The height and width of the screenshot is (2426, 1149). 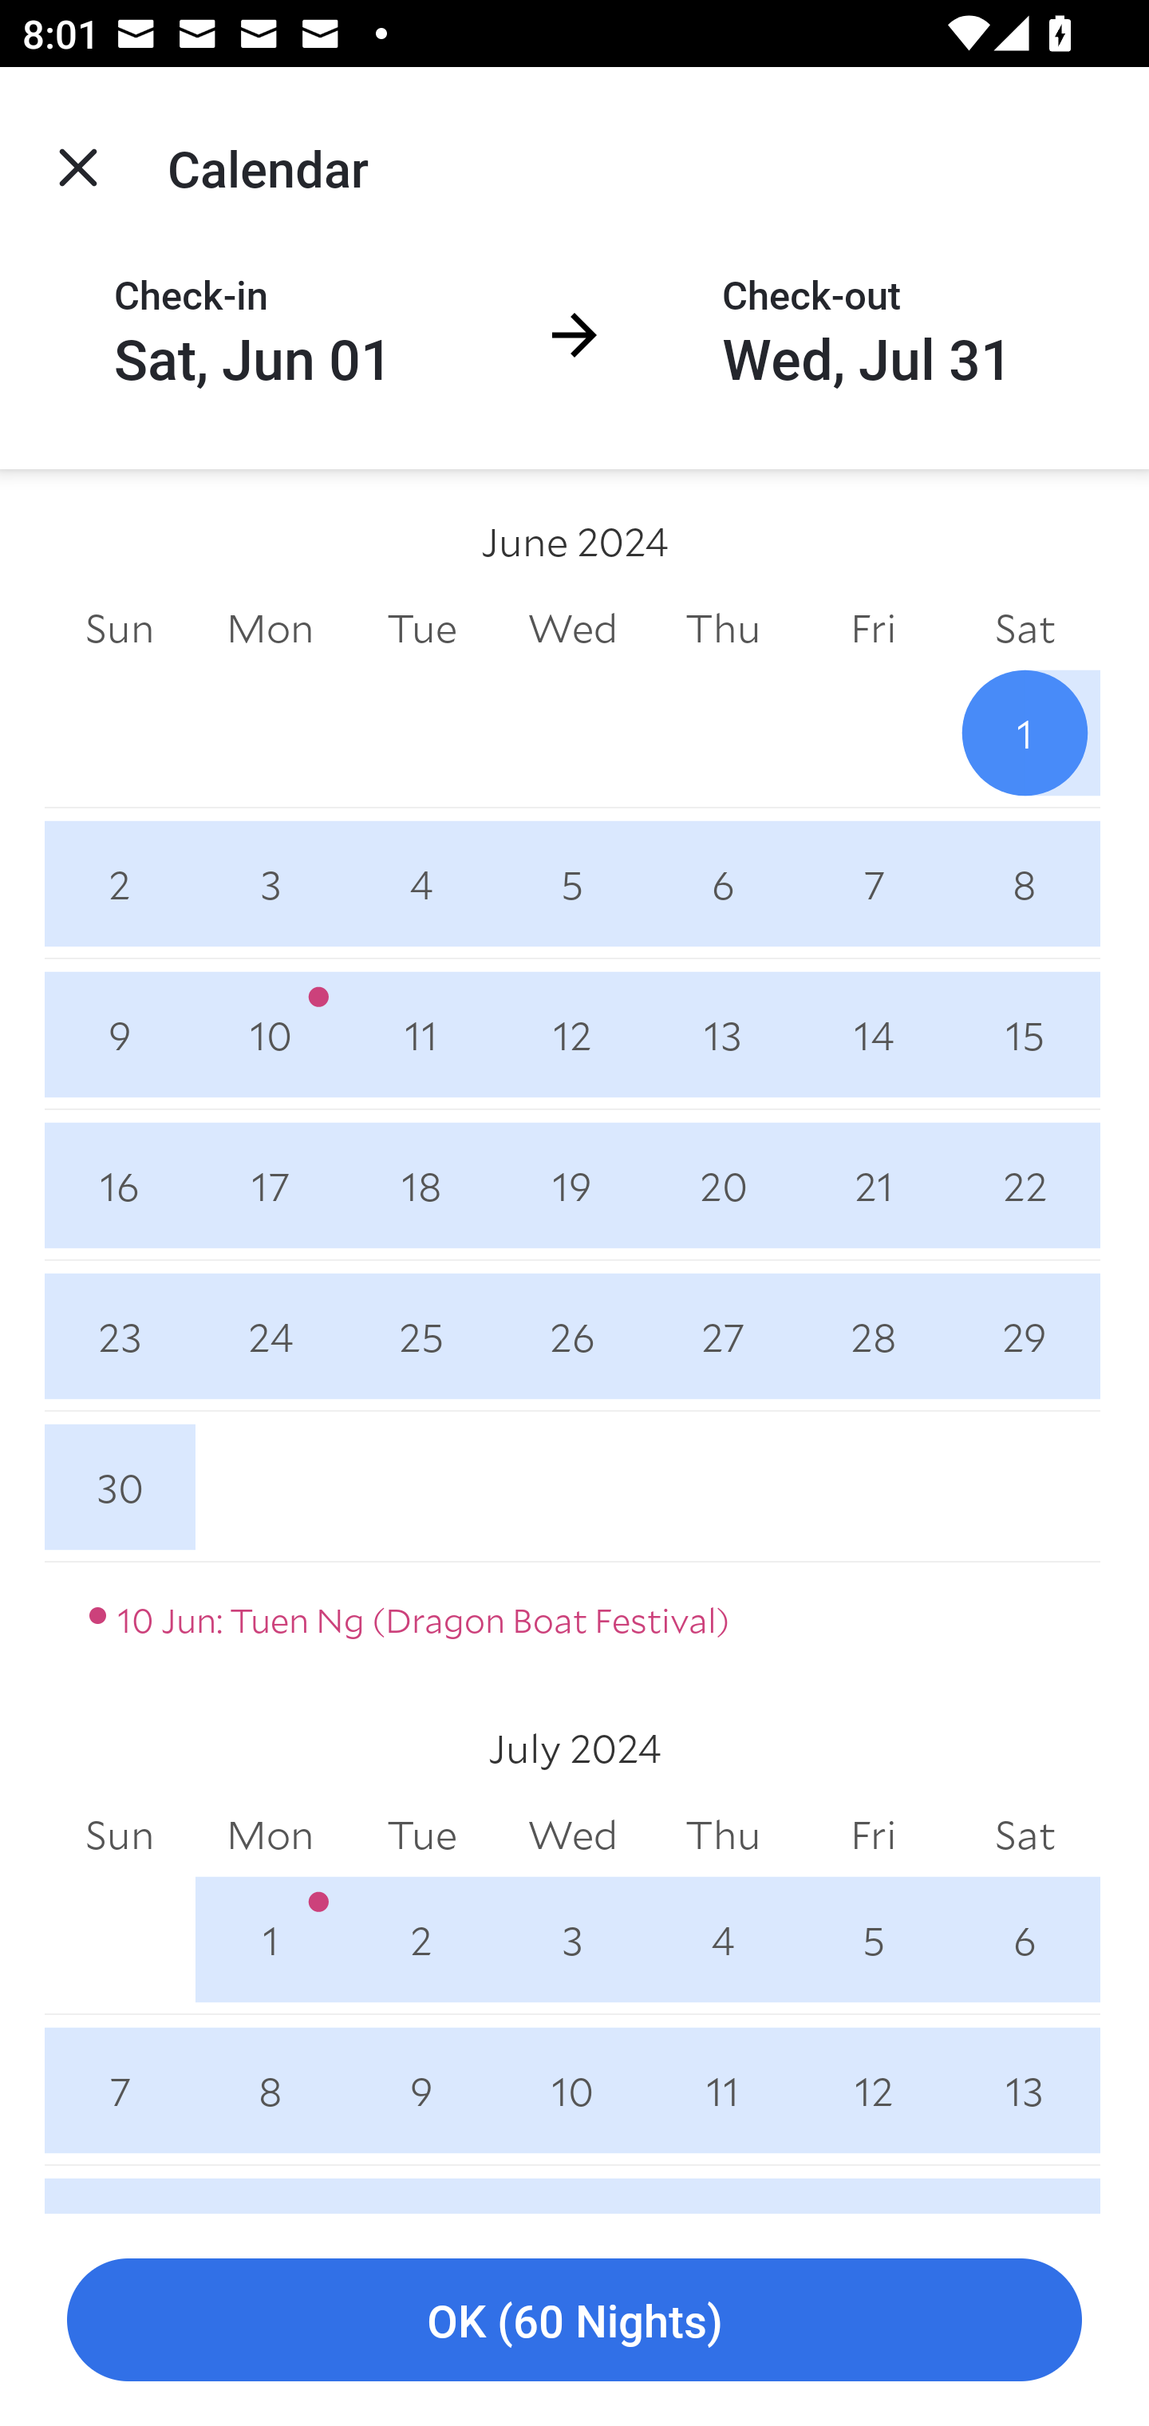 I want to click on Thu, so click(x=723, y=1835).